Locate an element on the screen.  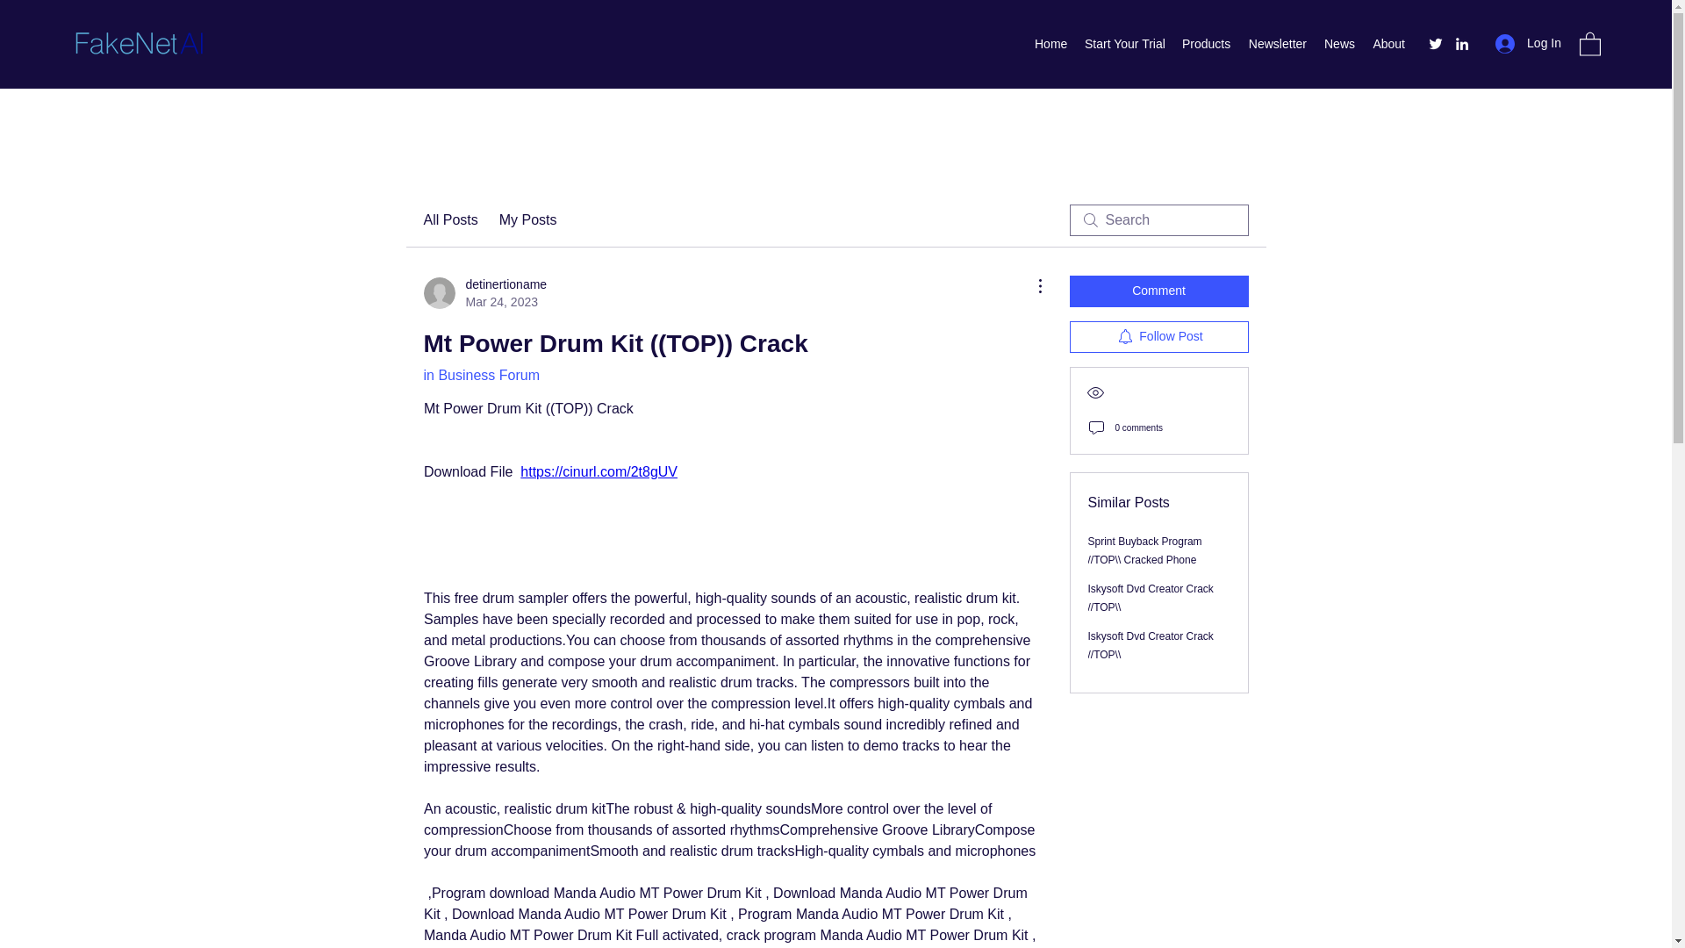
Newsletter is located at coordinates (1277, 43).